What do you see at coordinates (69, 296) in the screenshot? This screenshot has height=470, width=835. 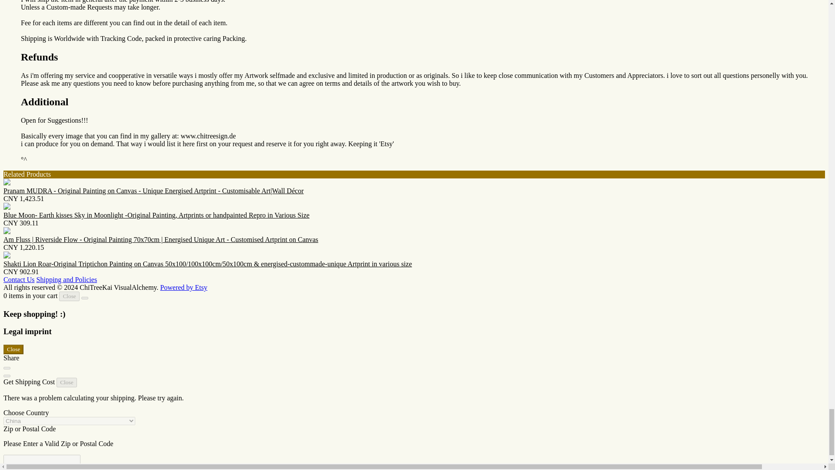 I see `Close` at bounding box center [69, 296].